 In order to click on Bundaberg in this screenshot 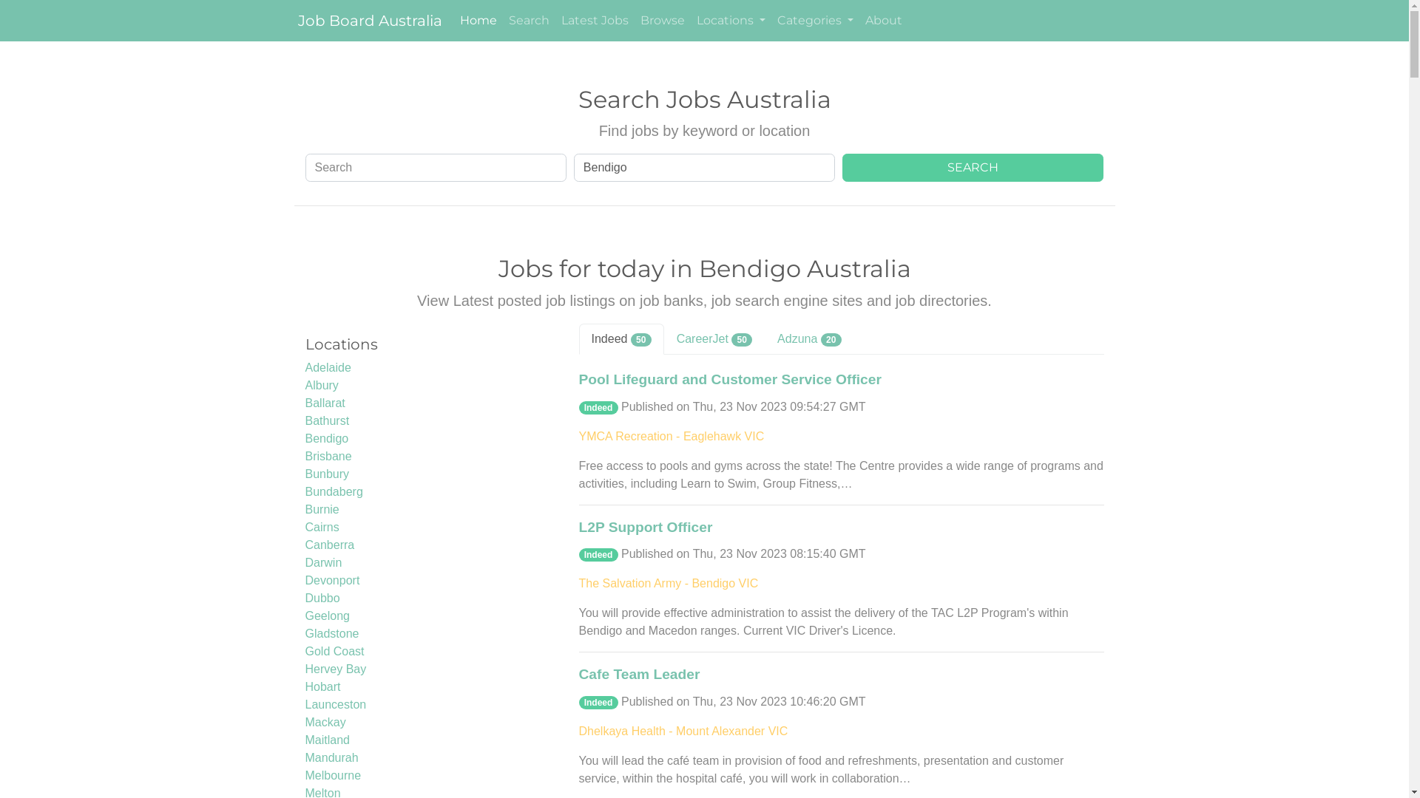, I will do `click(333, 492)`.